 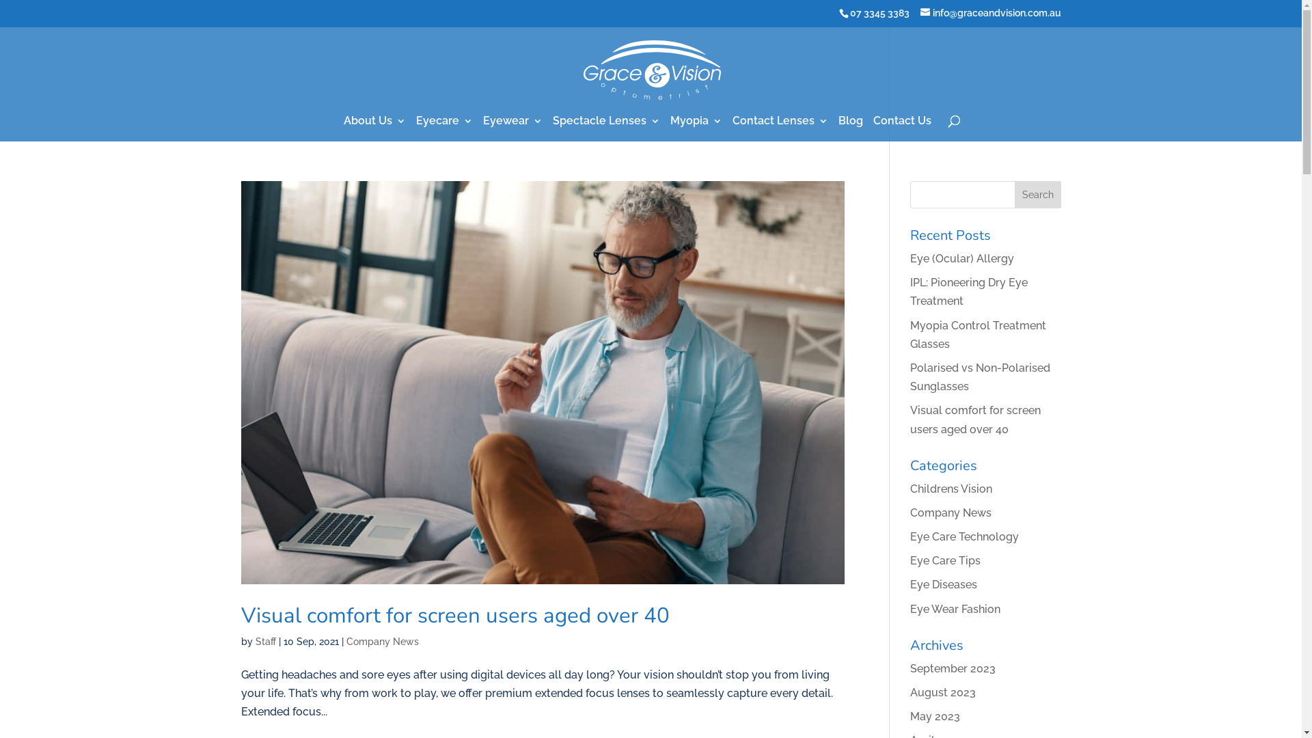 I want to click on Myopia Control Treatment Glasses, so click(x=979, y=335).